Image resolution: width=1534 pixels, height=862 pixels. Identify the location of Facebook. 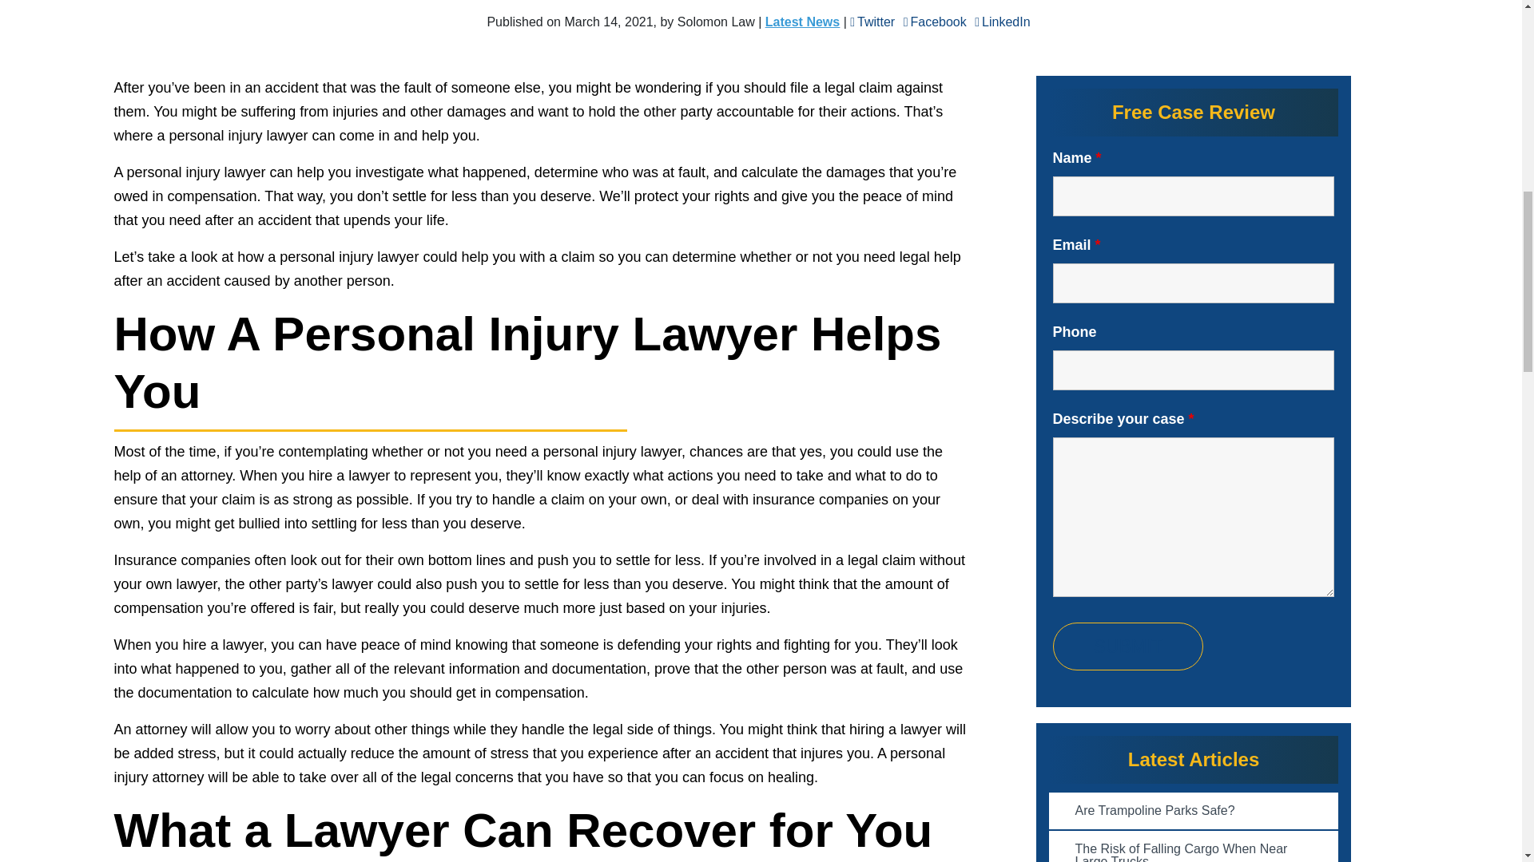
(935, 22).